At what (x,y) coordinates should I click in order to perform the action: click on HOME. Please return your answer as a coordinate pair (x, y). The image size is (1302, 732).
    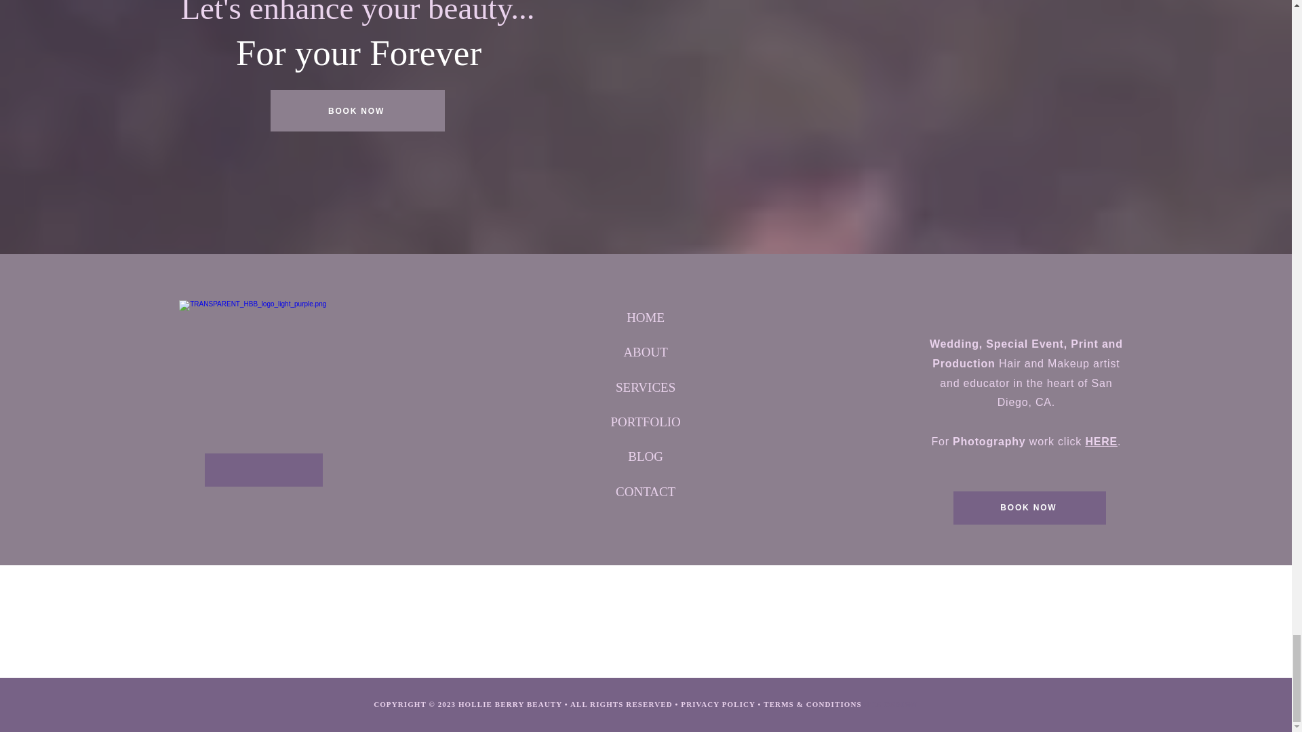
    Looking at the image, I should click on (645, 317).